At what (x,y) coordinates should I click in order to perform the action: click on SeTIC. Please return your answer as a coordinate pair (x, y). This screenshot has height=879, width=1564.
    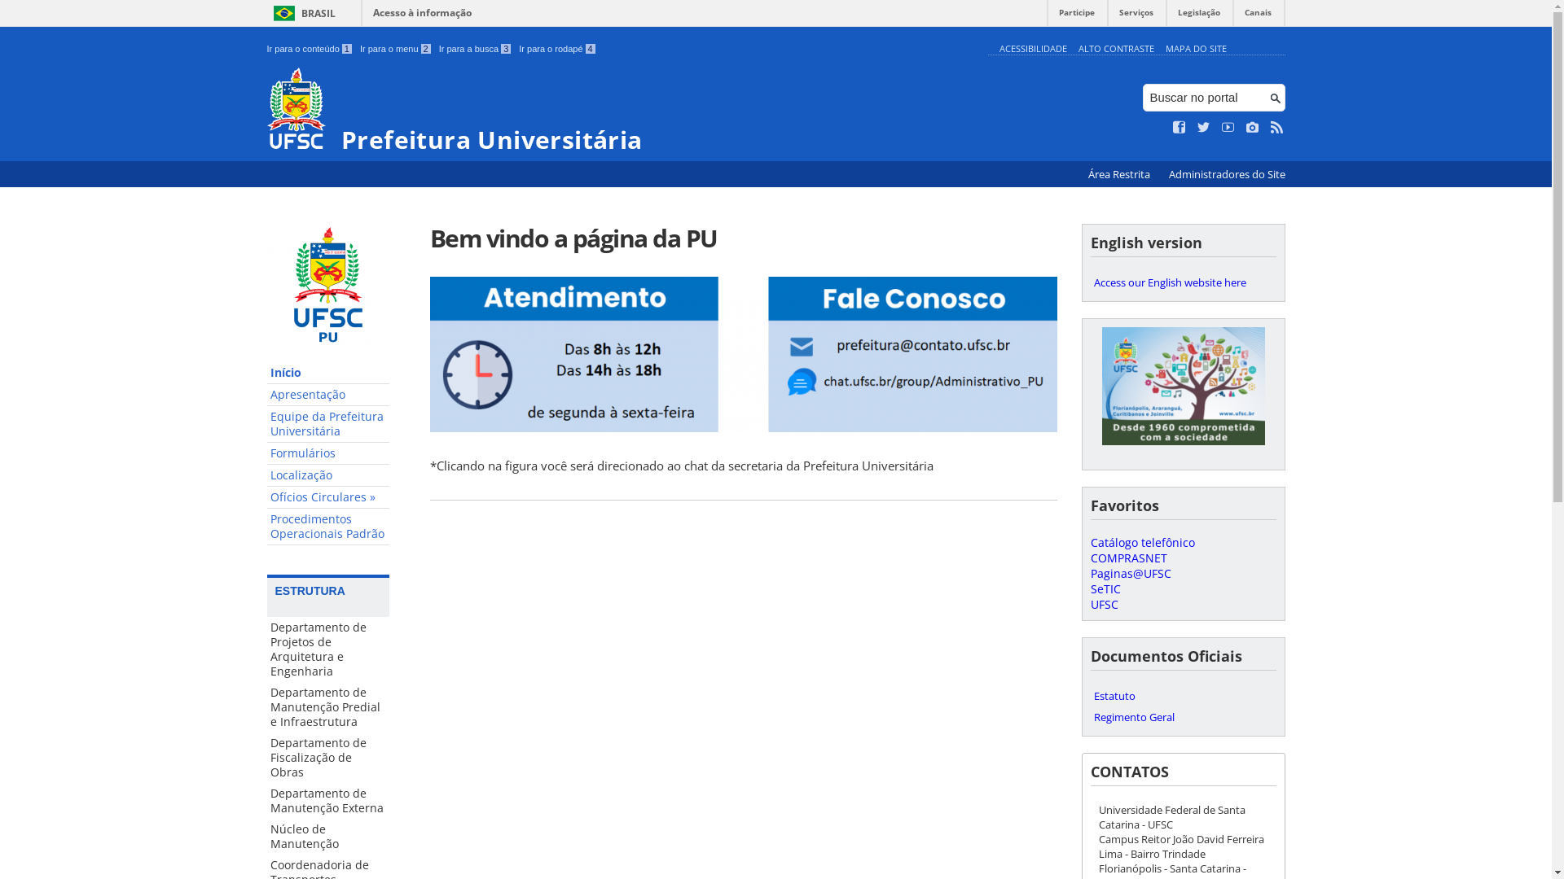
    Looking at the image, I should click on (1105, 589).